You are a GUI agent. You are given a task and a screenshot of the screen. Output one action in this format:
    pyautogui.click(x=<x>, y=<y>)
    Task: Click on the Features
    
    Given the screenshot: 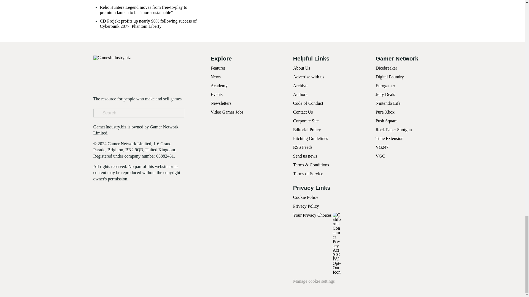 What is the action you would take?
    pyautogui.click(x=218, y=68)
    